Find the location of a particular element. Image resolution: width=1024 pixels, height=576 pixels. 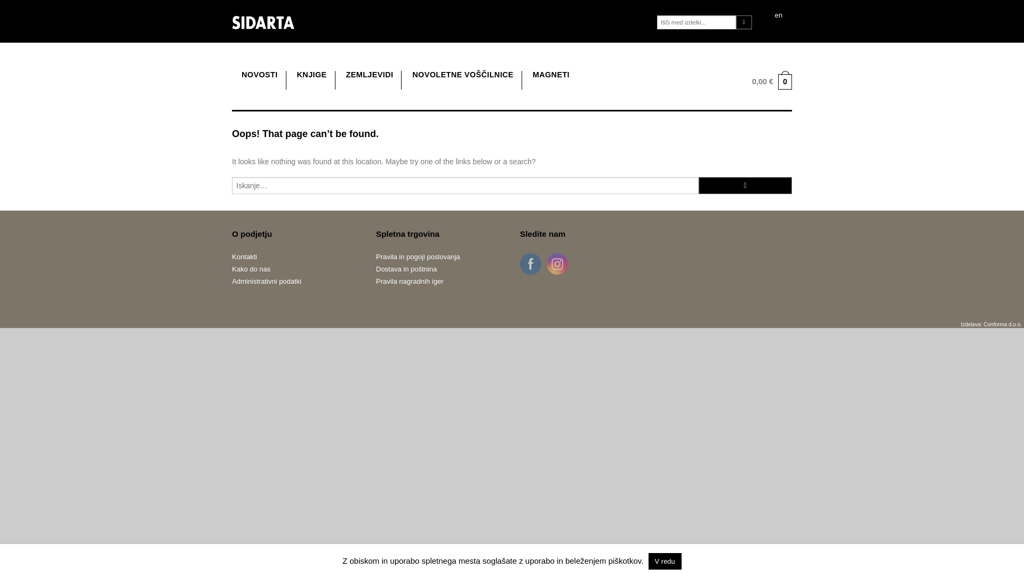

KNJIGE is located at coordinates (311, 75).